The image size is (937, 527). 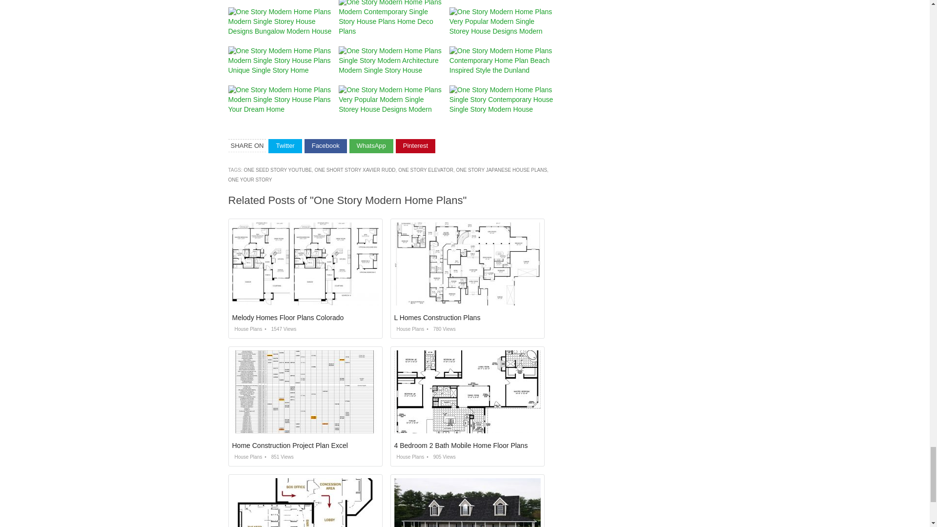 What do you see at coordinates (285, 146) in the screenshot?
I see `Twitter` at bounding box center [285, 146].